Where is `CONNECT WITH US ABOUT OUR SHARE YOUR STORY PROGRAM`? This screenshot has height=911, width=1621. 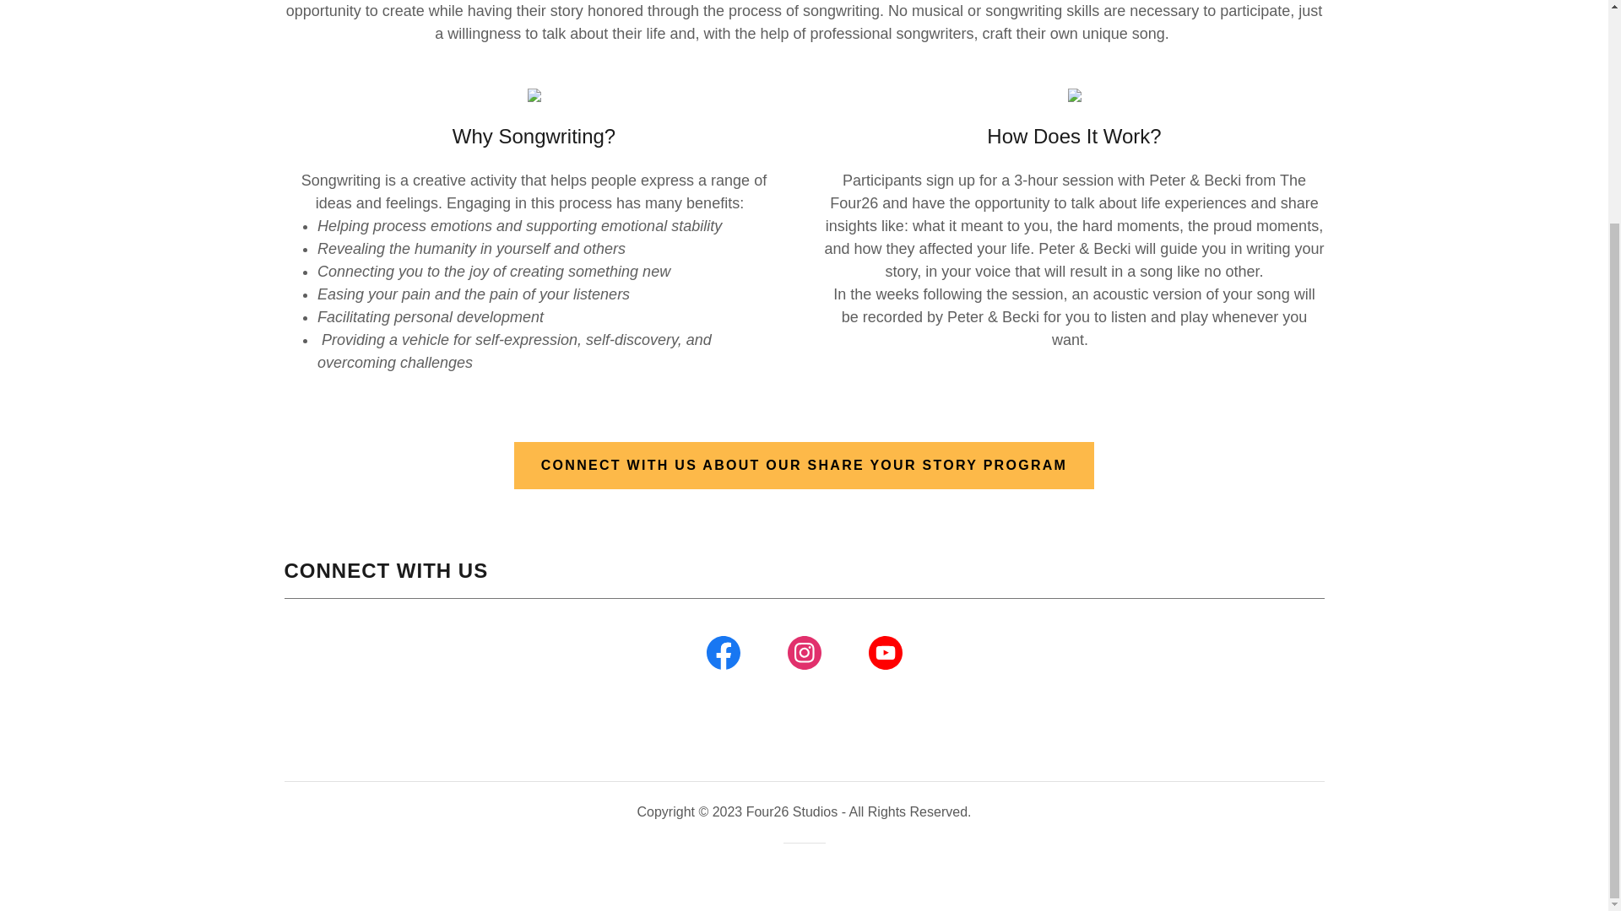
CONNECT WITH US ABOUT OUR SHARE YOUR STORY PROGRAM is located at coordinates (804, 465).